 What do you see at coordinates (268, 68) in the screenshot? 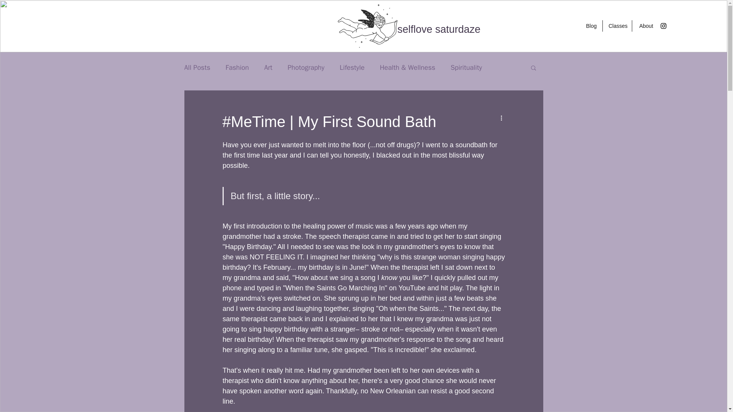
I see `Art` at bounding box center [268, 68].